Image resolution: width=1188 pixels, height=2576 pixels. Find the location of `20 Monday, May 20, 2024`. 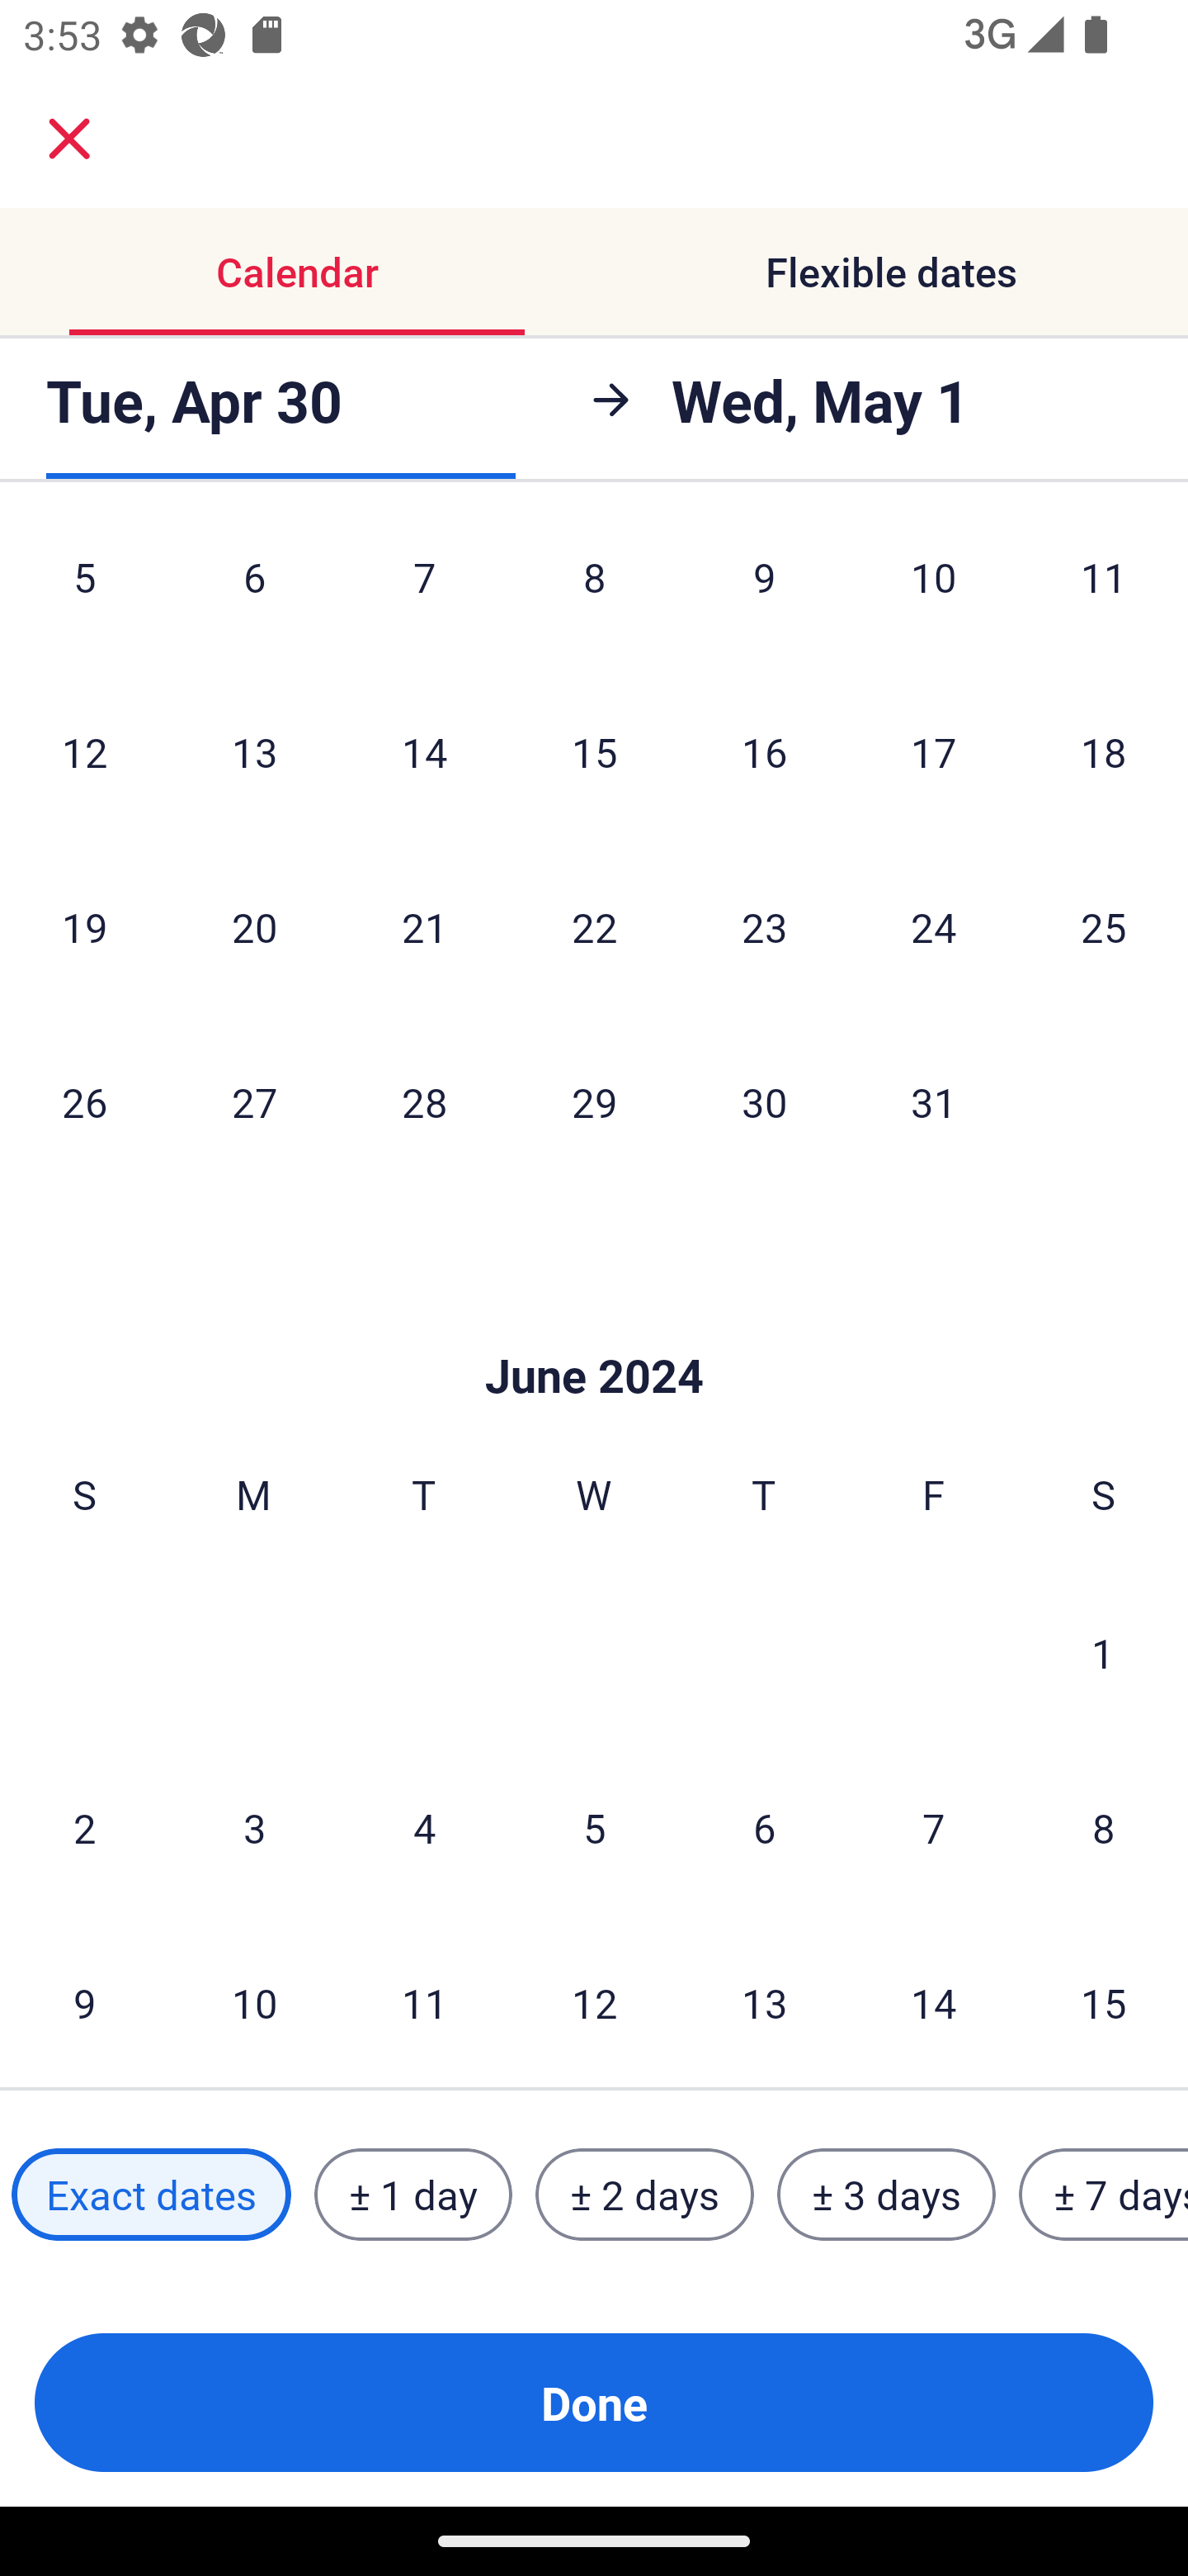

20 Monday, May 20, 2024 is located at coordinates (254, 927).